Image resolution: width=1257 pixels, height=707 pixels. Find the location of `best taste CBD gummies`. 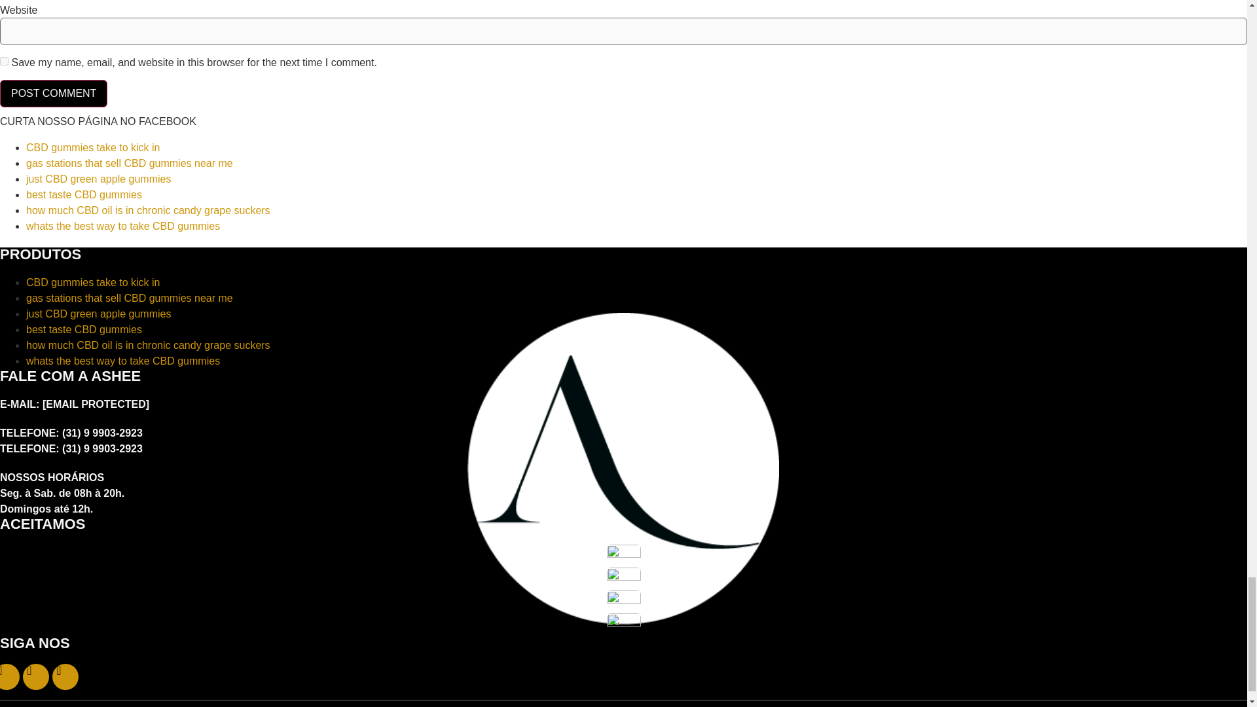

best taste CBD gummies is located at coordinates (84, 329).